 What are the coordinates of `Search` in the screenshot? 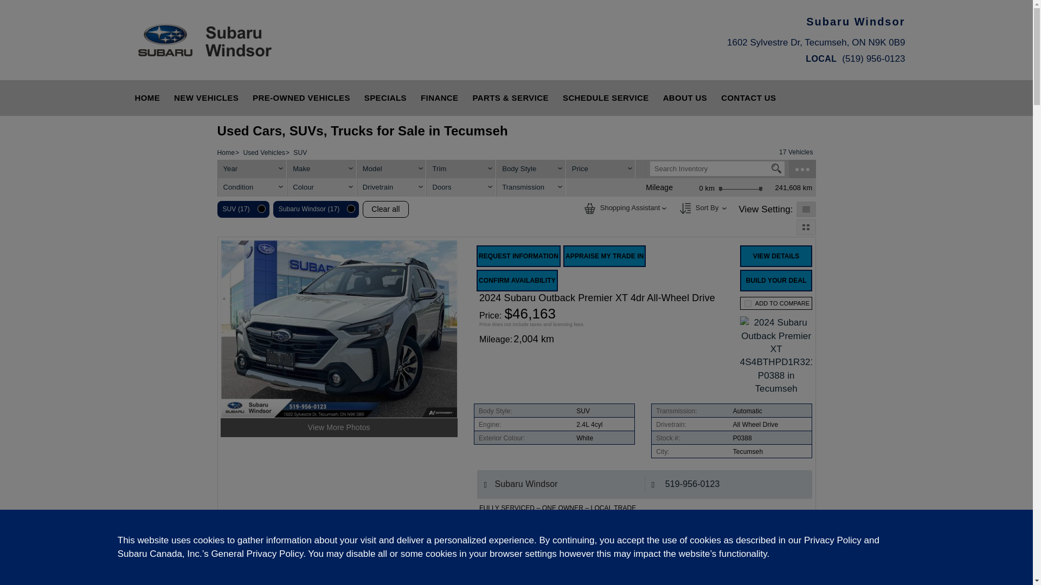 It's located at (776, 168).